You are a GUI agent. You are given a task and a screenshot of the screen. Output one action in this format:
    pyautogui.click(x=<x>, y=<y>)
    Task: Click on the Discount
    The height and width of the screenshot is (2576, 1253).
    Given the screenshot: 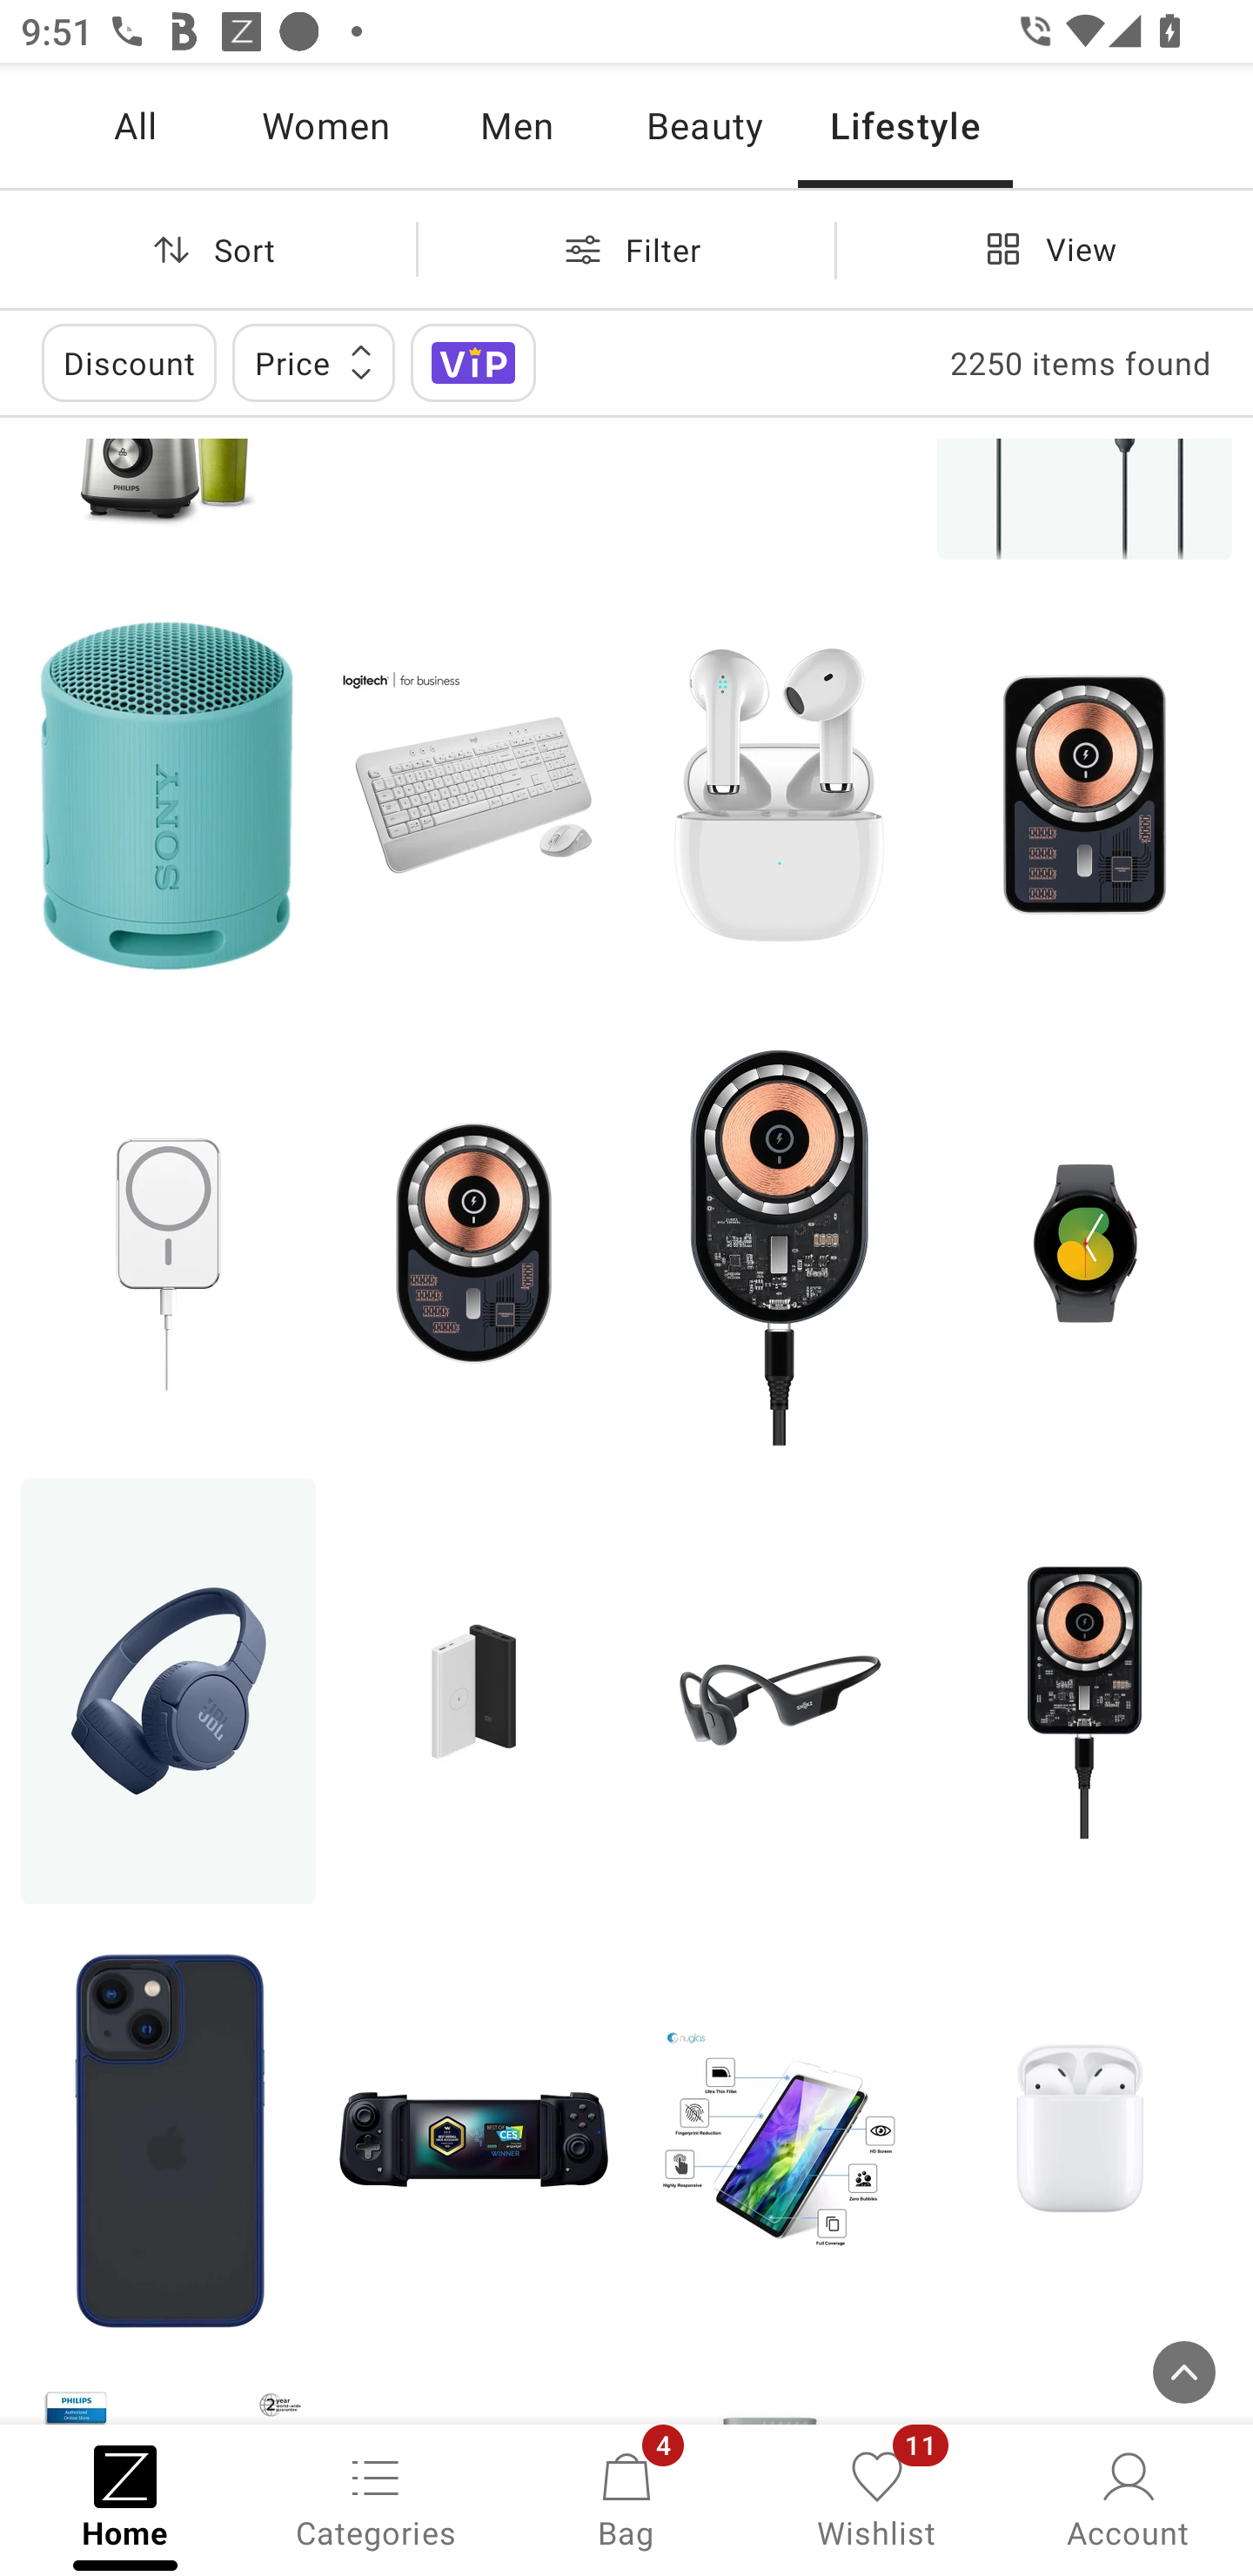 What is the action you would take?
    pyautogui.click(x=129, y=362)
    